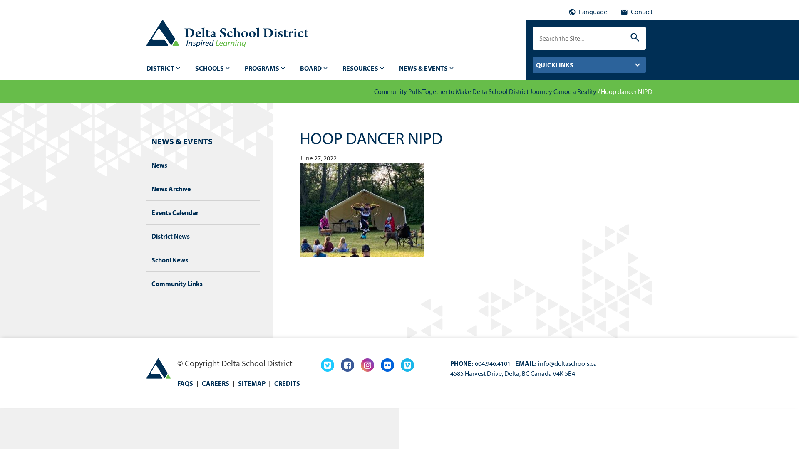 Image resolution: width=799 pixels, height=449 pixels. I want to click on DISTRICT, so click(164, 68).